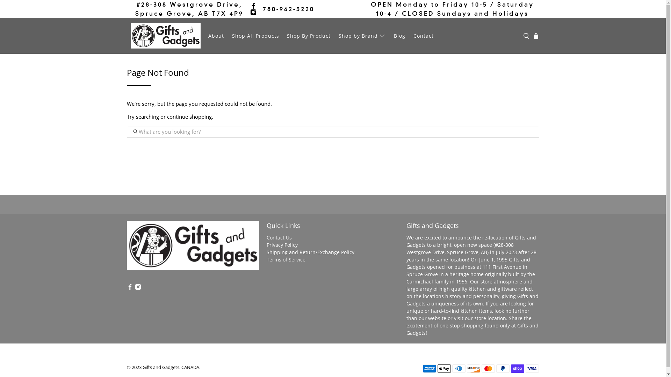  Describe the element at coordinates (171, 367) in the screenshot. I see `Gifts and Gadgets, CANADA` at that location.